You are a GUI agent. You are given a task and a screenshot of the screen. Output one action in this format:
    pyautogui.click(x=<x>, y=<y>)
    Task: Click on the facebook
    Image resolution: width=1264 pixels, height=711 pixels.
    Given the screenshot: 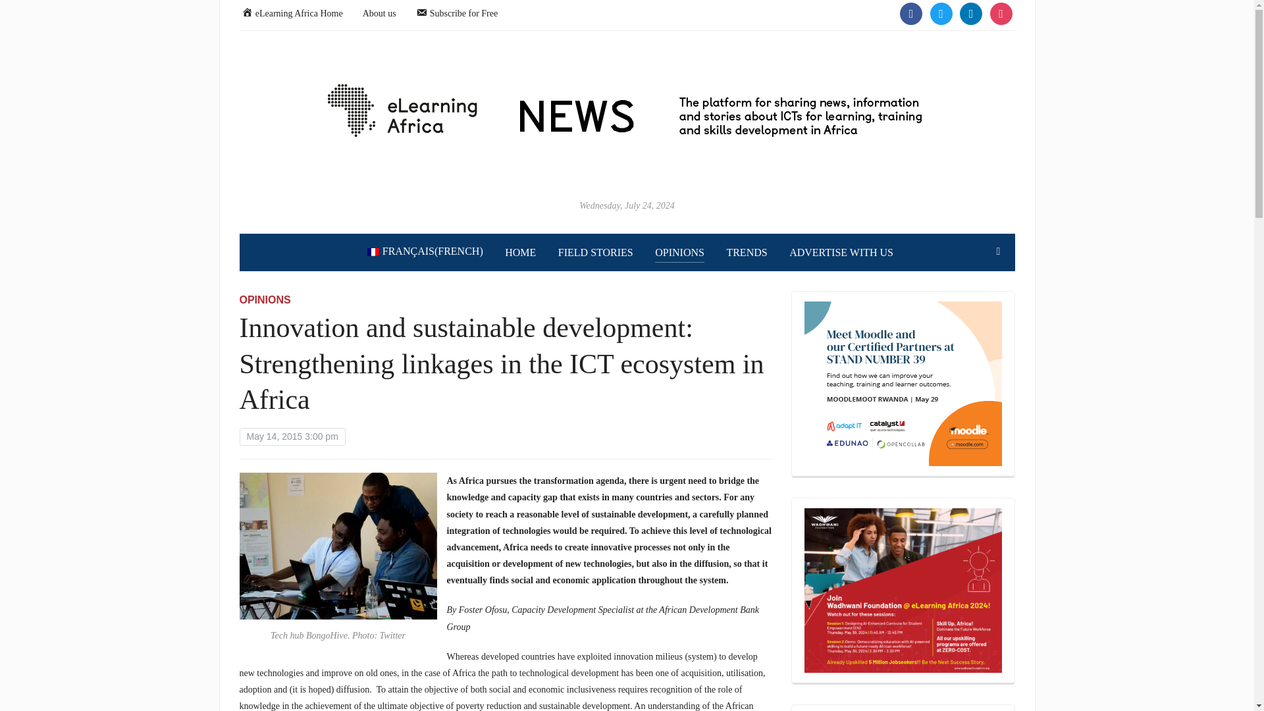 What is the action you would take?
    pyautogui.click(x=911, y=13)
    